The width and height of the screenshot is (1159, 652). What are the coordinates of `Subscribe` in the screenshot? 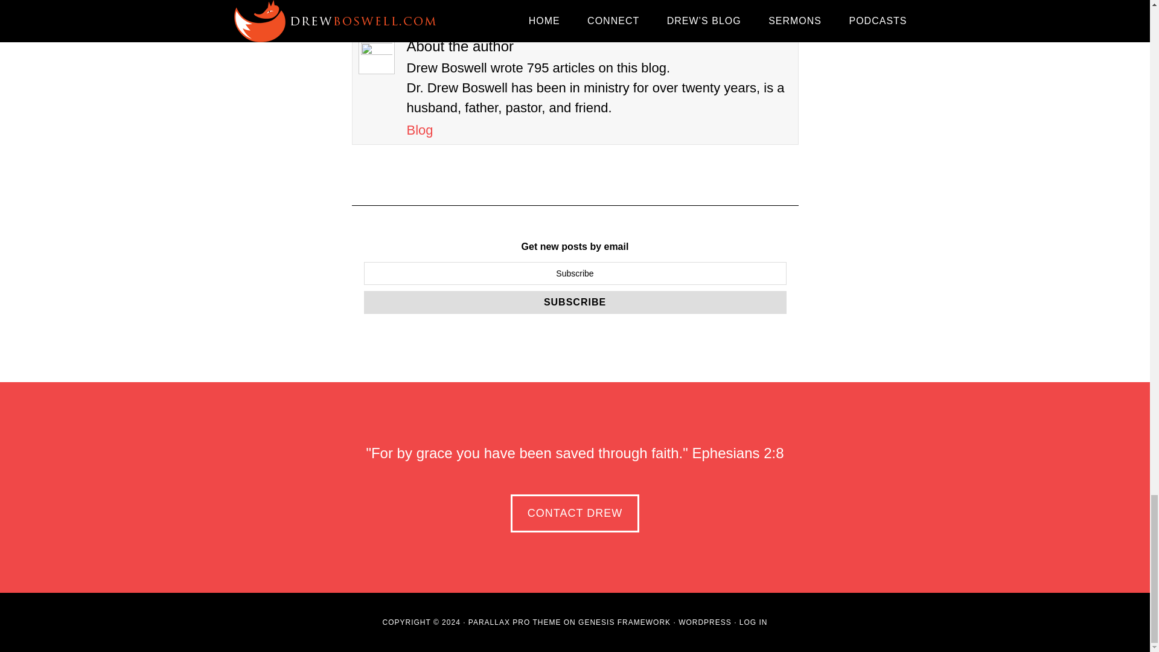 It's located at (575, 302).